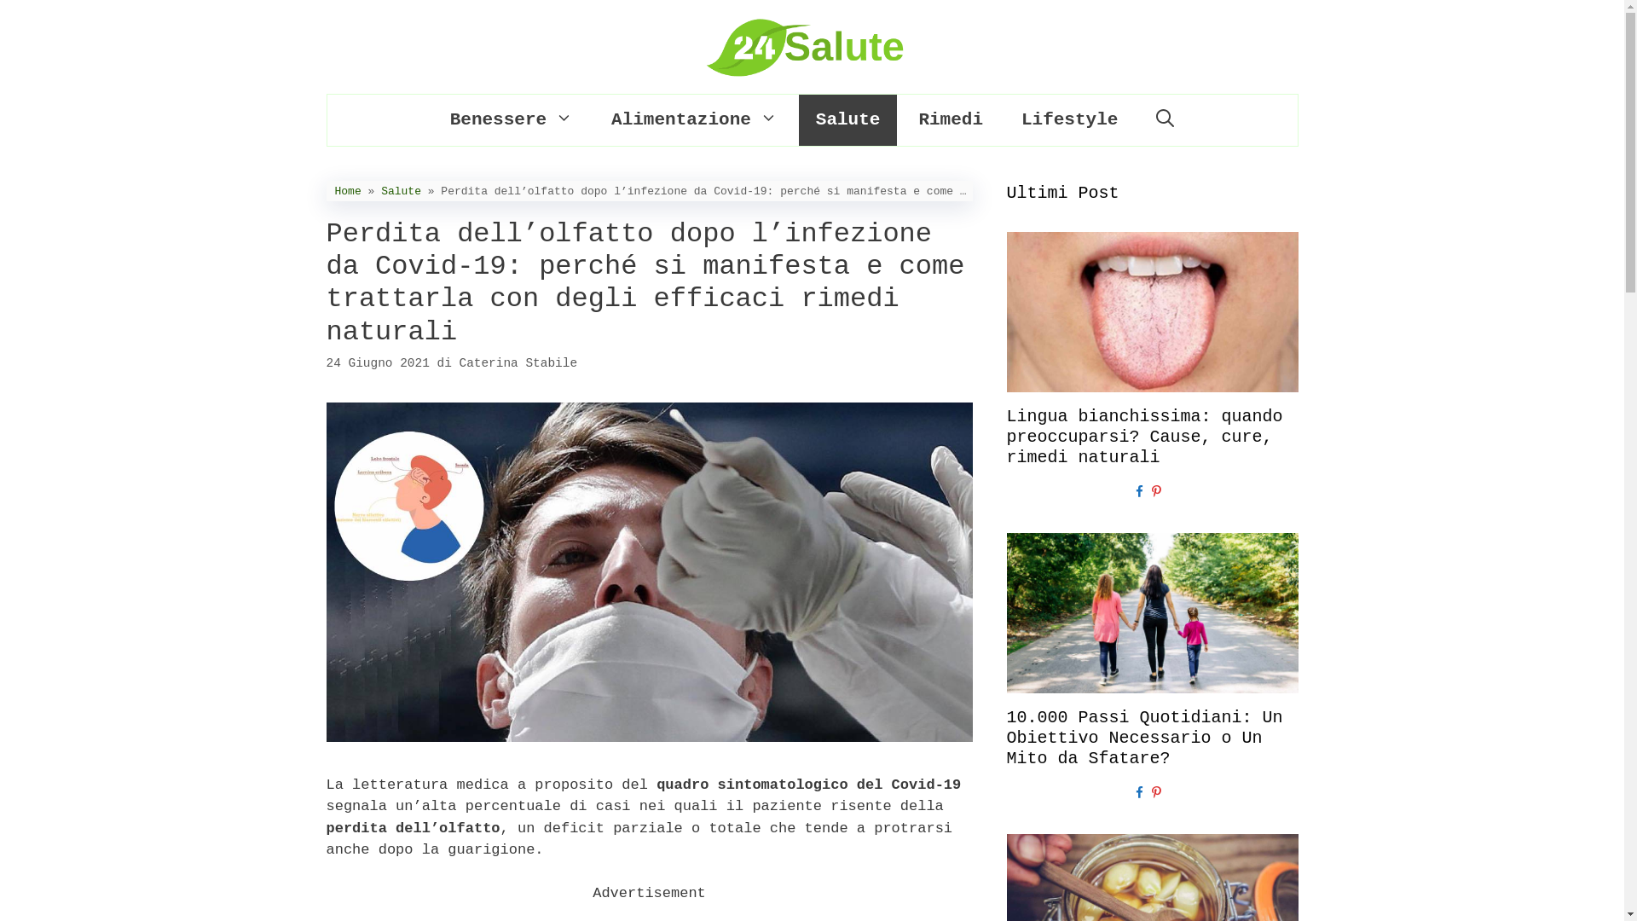 The image size is (1637, 921). I want to click on Home, so click(348, 191).